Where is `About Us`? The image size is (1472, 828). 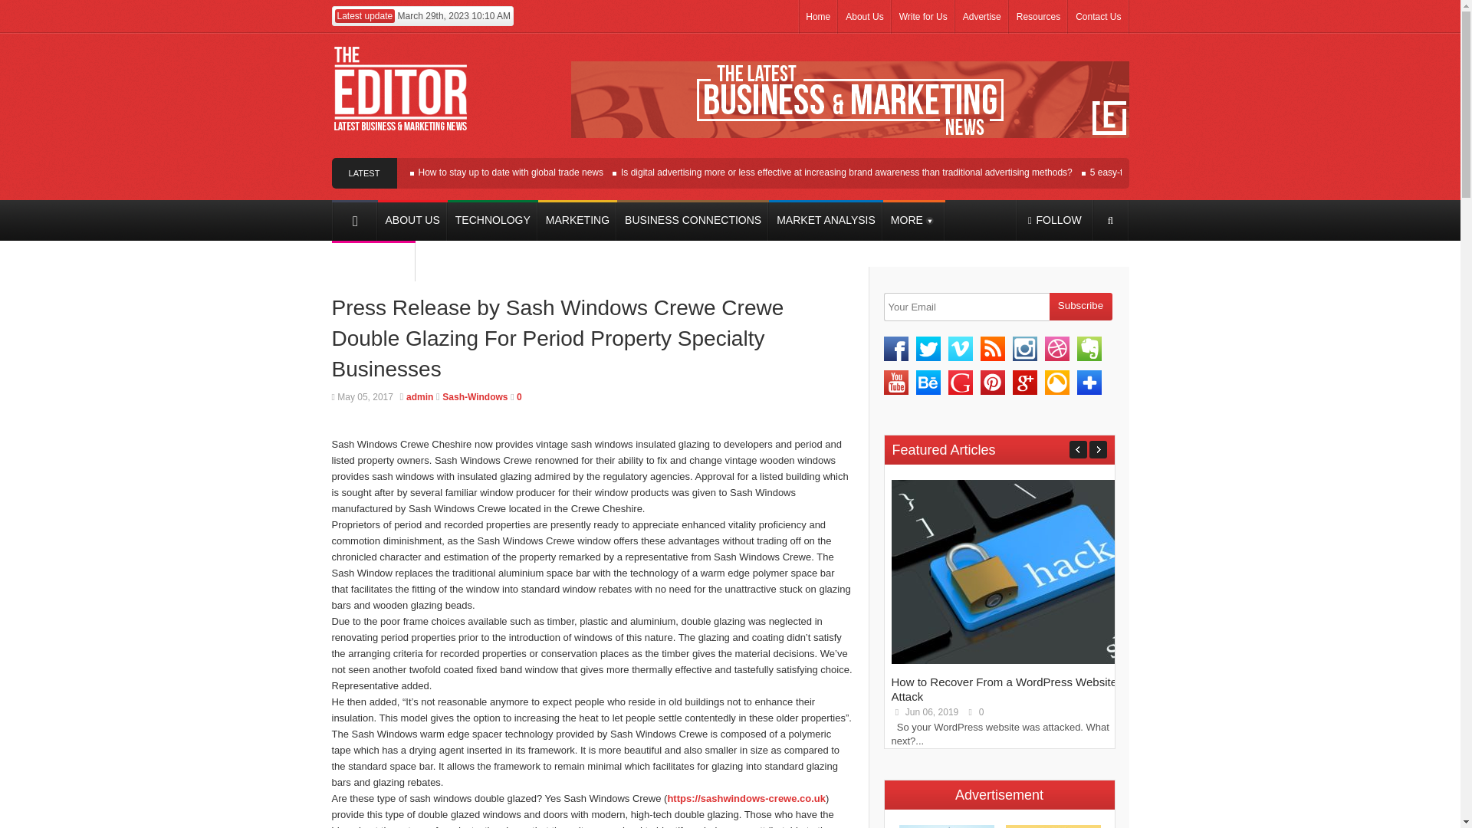 About Us is located at coordinates (863, 17).